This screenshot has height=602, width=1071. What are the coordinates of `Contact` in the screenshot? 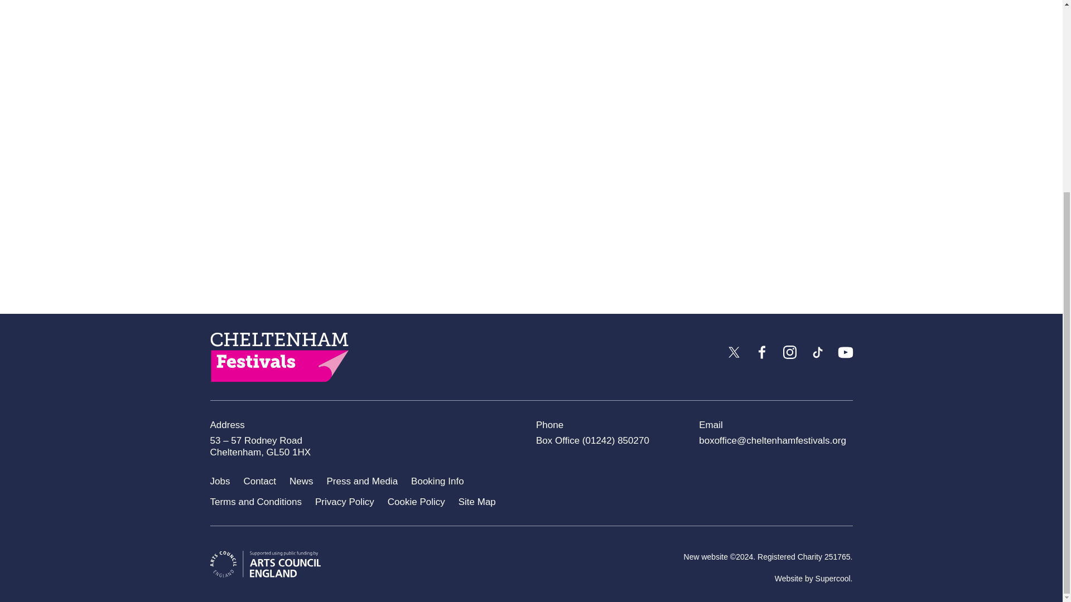 It's located at (259, 482).